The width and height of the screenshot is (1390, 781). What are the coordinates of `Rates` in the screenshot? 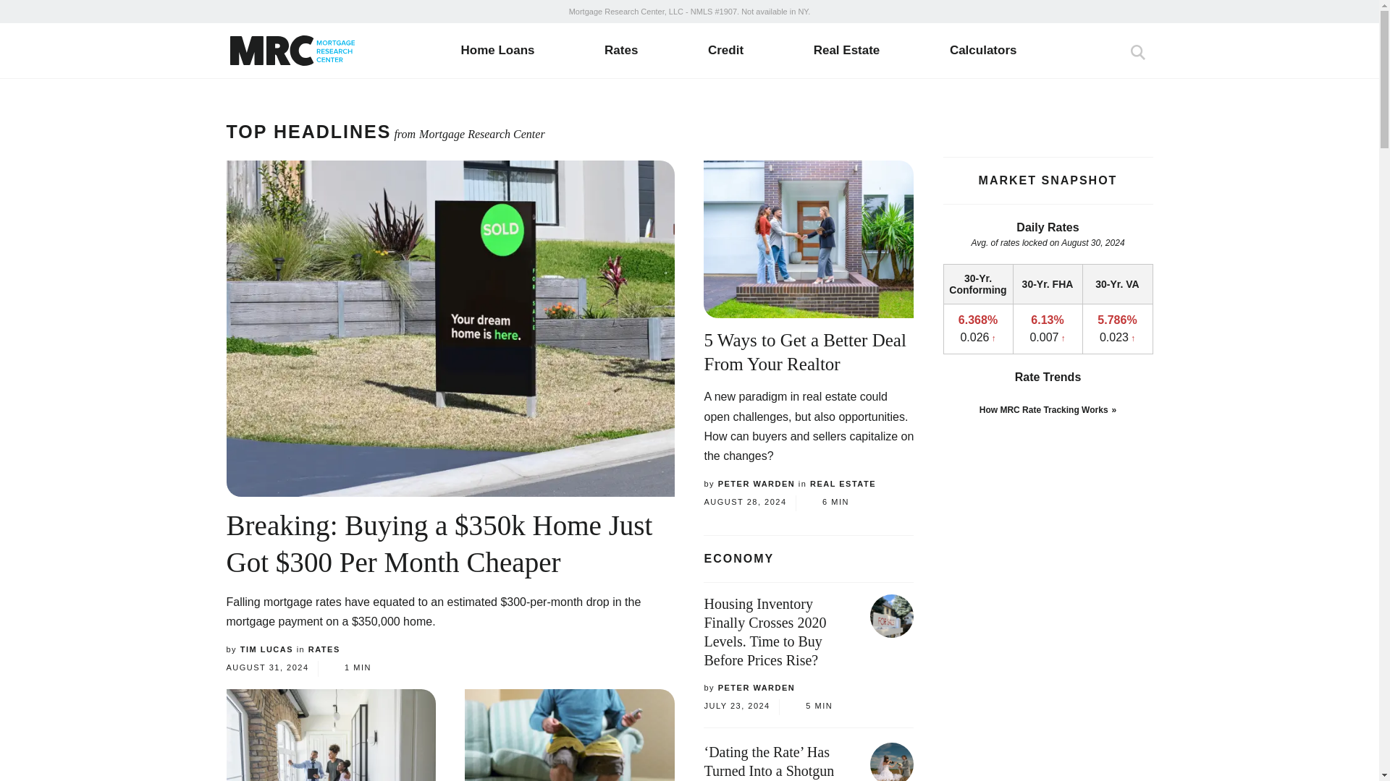 It's located at (621, 50).